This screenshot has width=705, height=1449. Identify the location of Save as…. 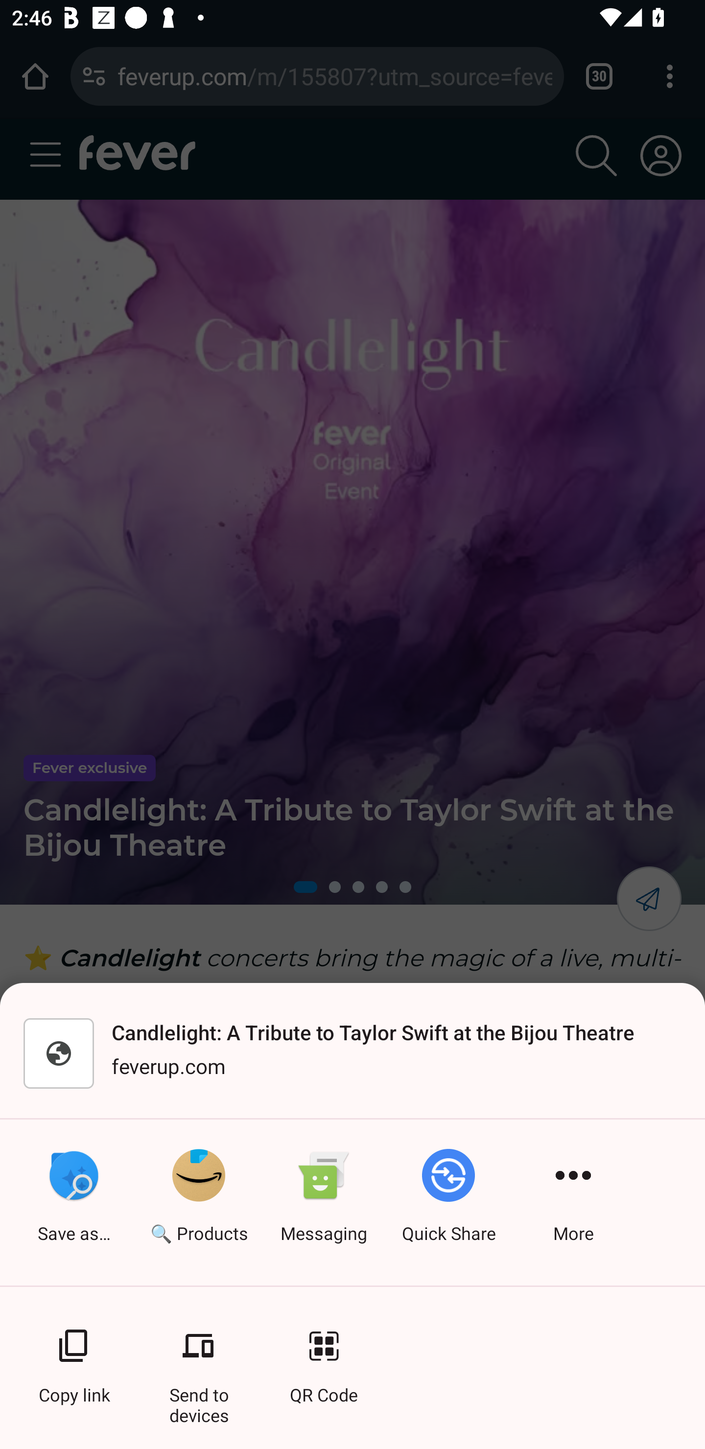
(73, 1202).